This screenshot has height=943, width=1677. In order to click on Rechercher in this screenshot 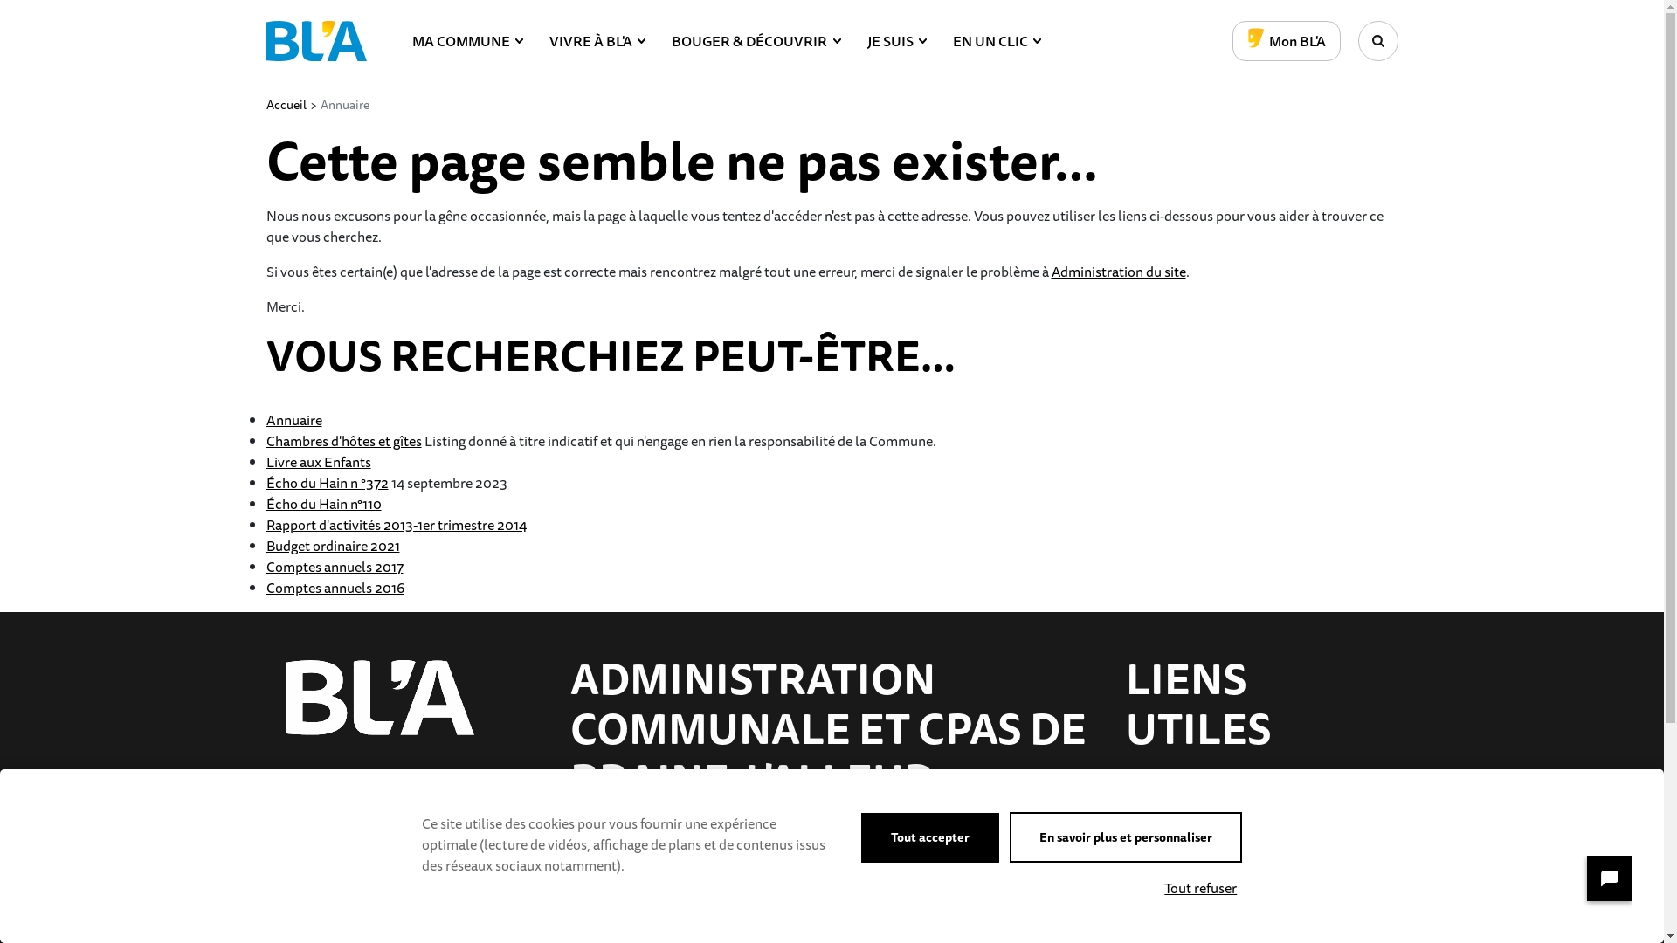, I will do `click(1377, 41)`.